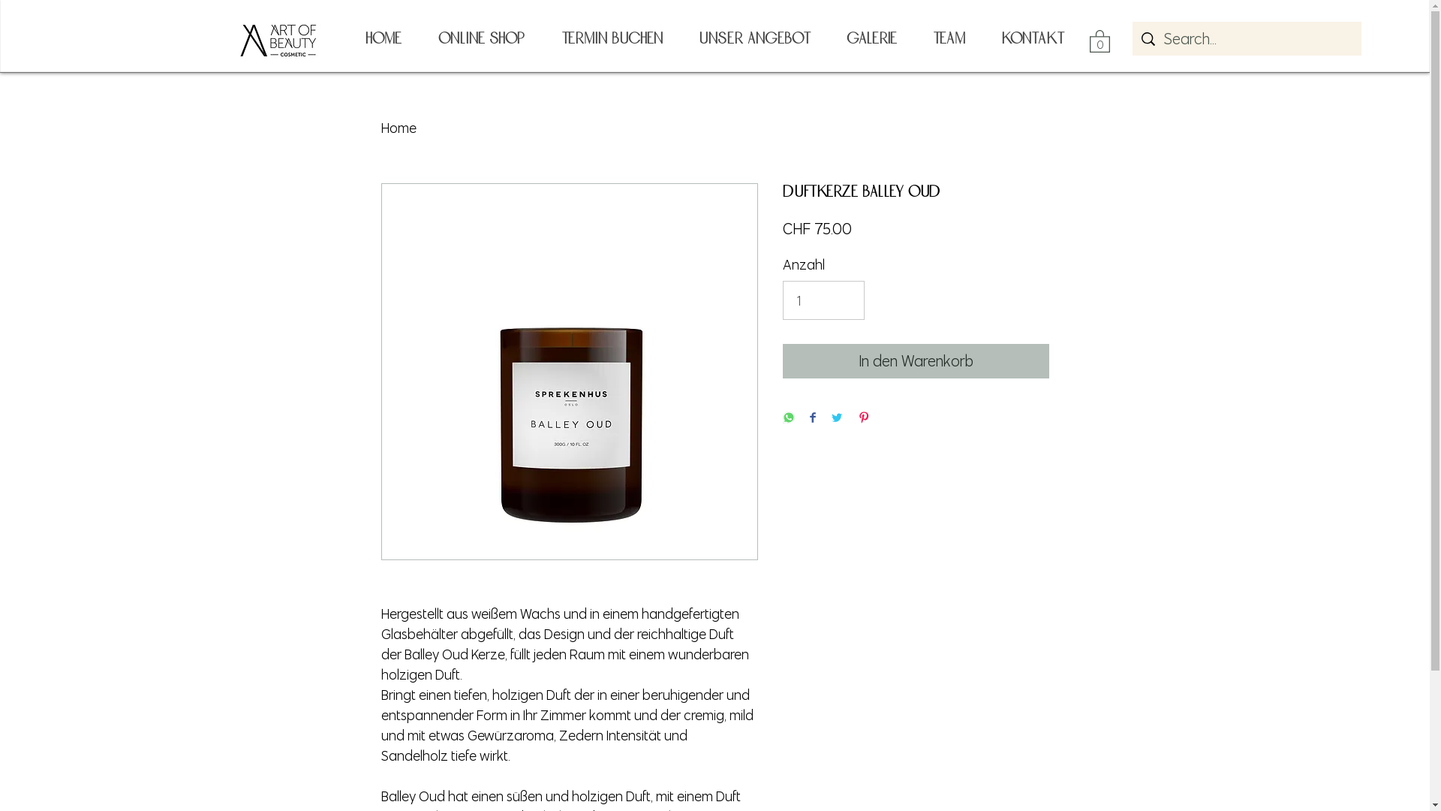 The height and width of the screenshot is (811, 1441). Describe the element at coordinates (949, 39) in the screenshot. I see `TEAM` at that location.